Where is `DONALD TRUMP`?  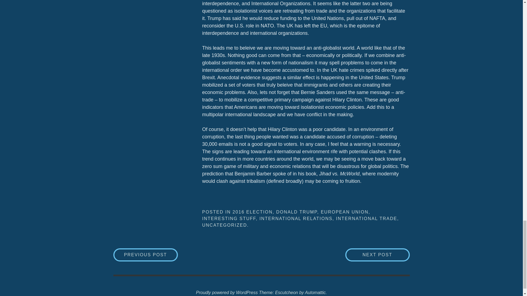 DONALD TRUMP is located at coordinates (296, 212).